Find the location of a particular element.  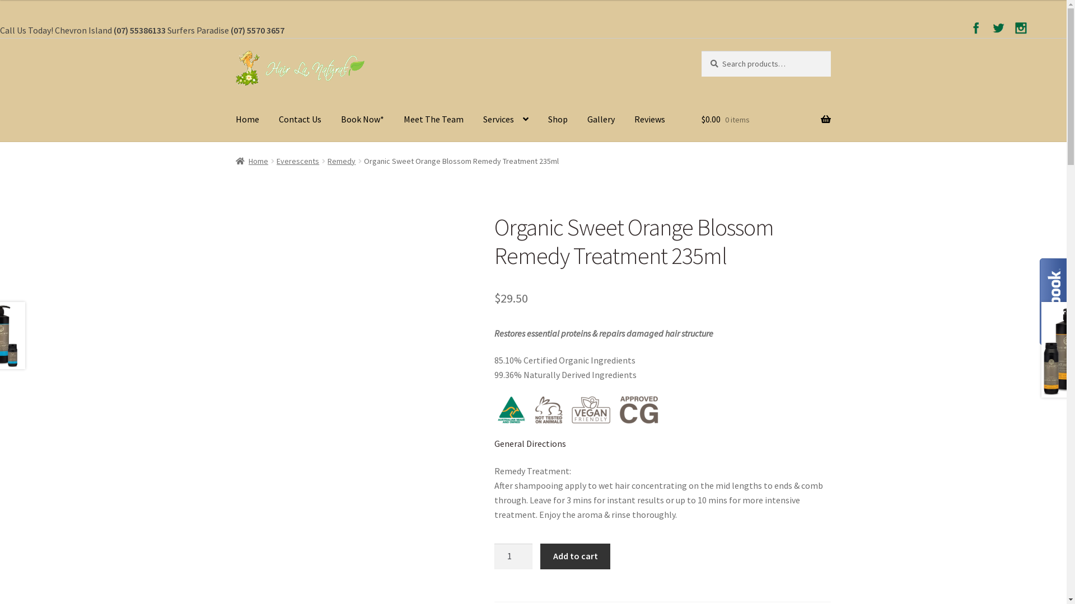

Meet The Team is located at coordinates (433, 120).